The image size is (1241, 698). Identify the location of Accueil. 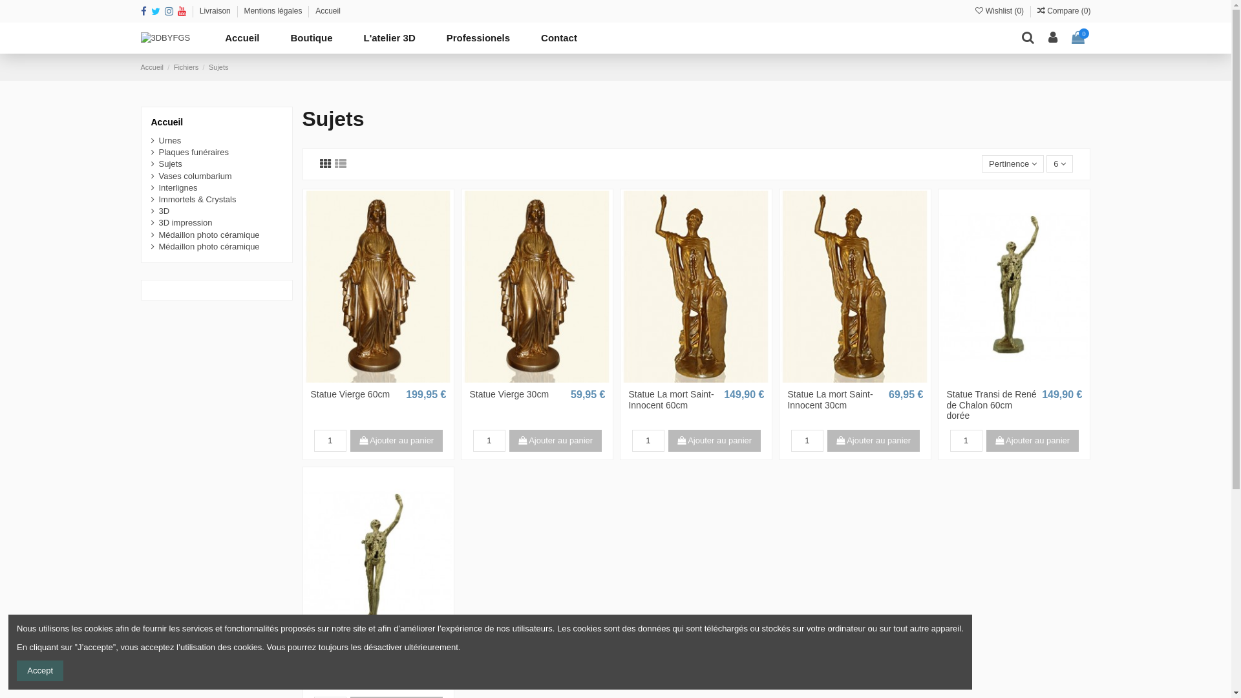
(242, 38).